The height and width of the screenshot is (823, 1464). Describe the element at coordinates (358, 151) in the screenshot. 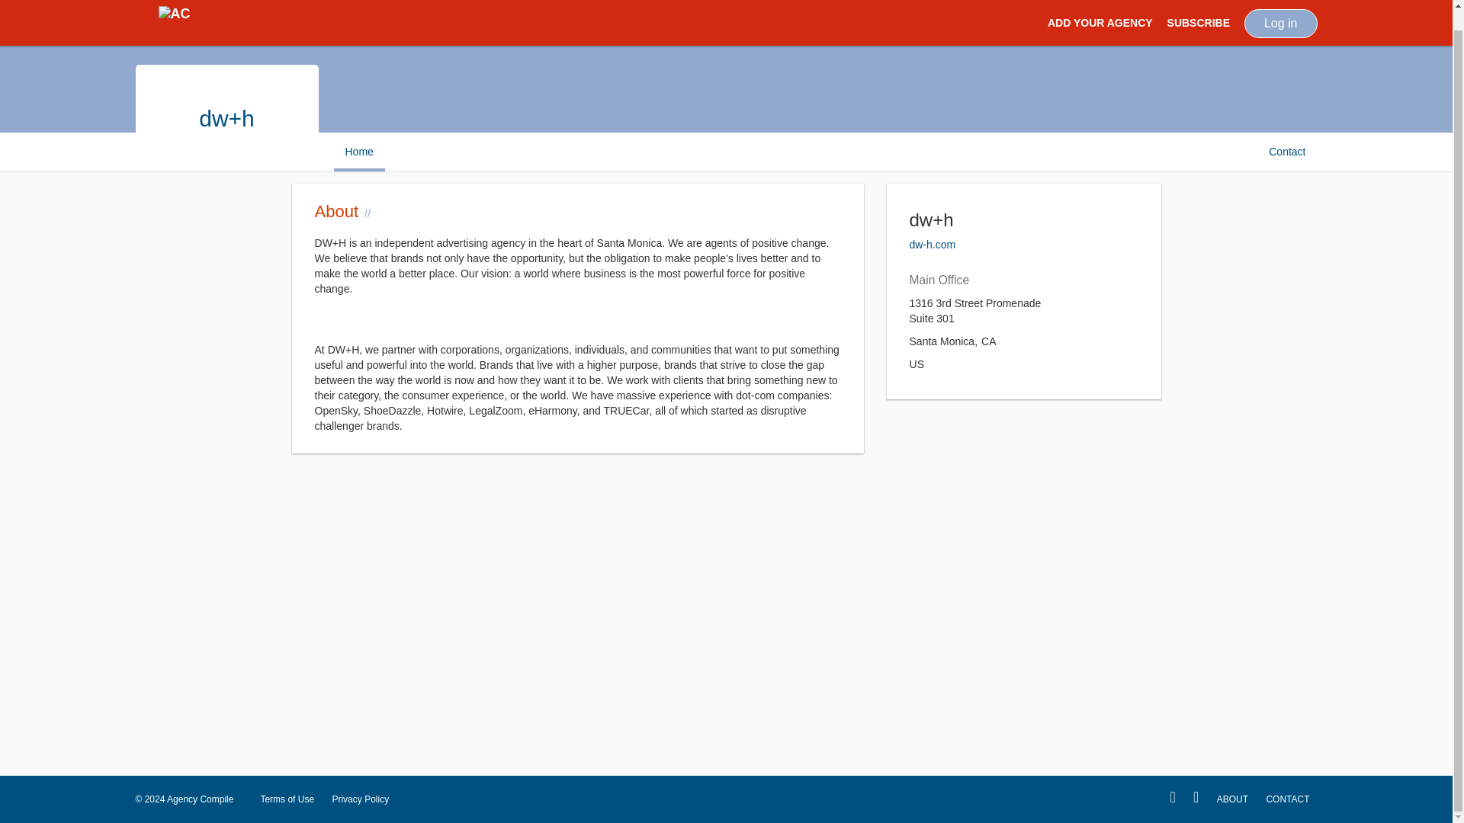

I see `Home` at that location.